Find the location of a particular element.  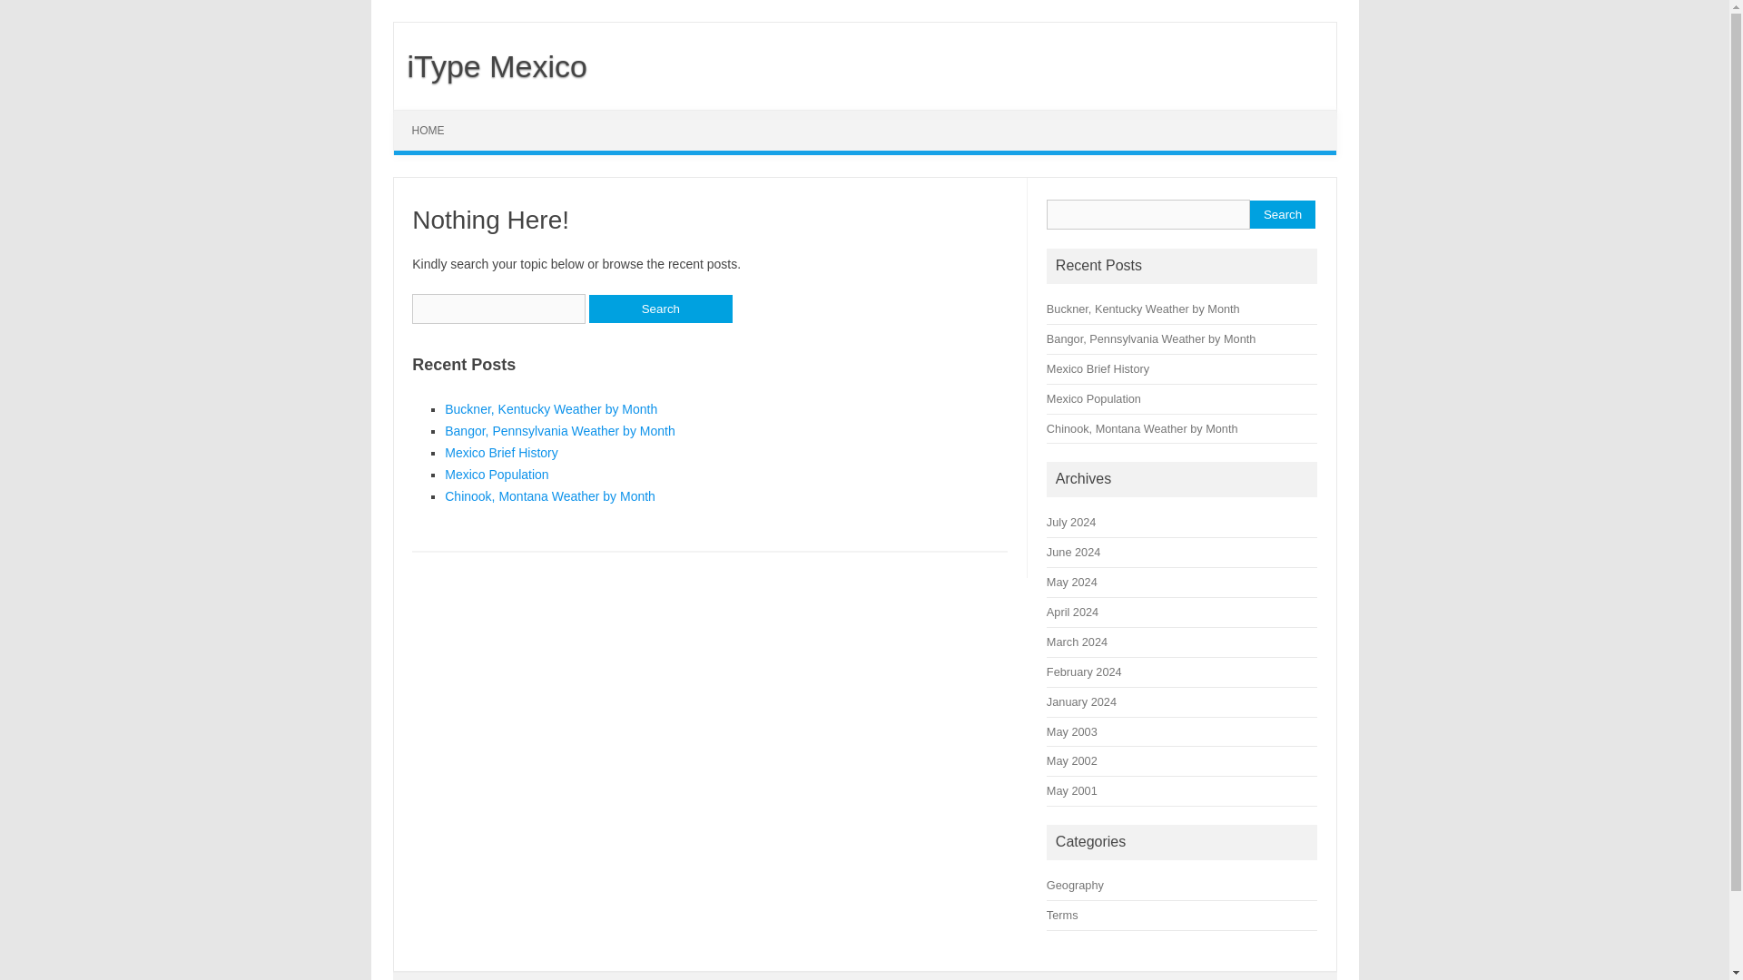

Mexico Brief History is located at coordinates (1098, 368).